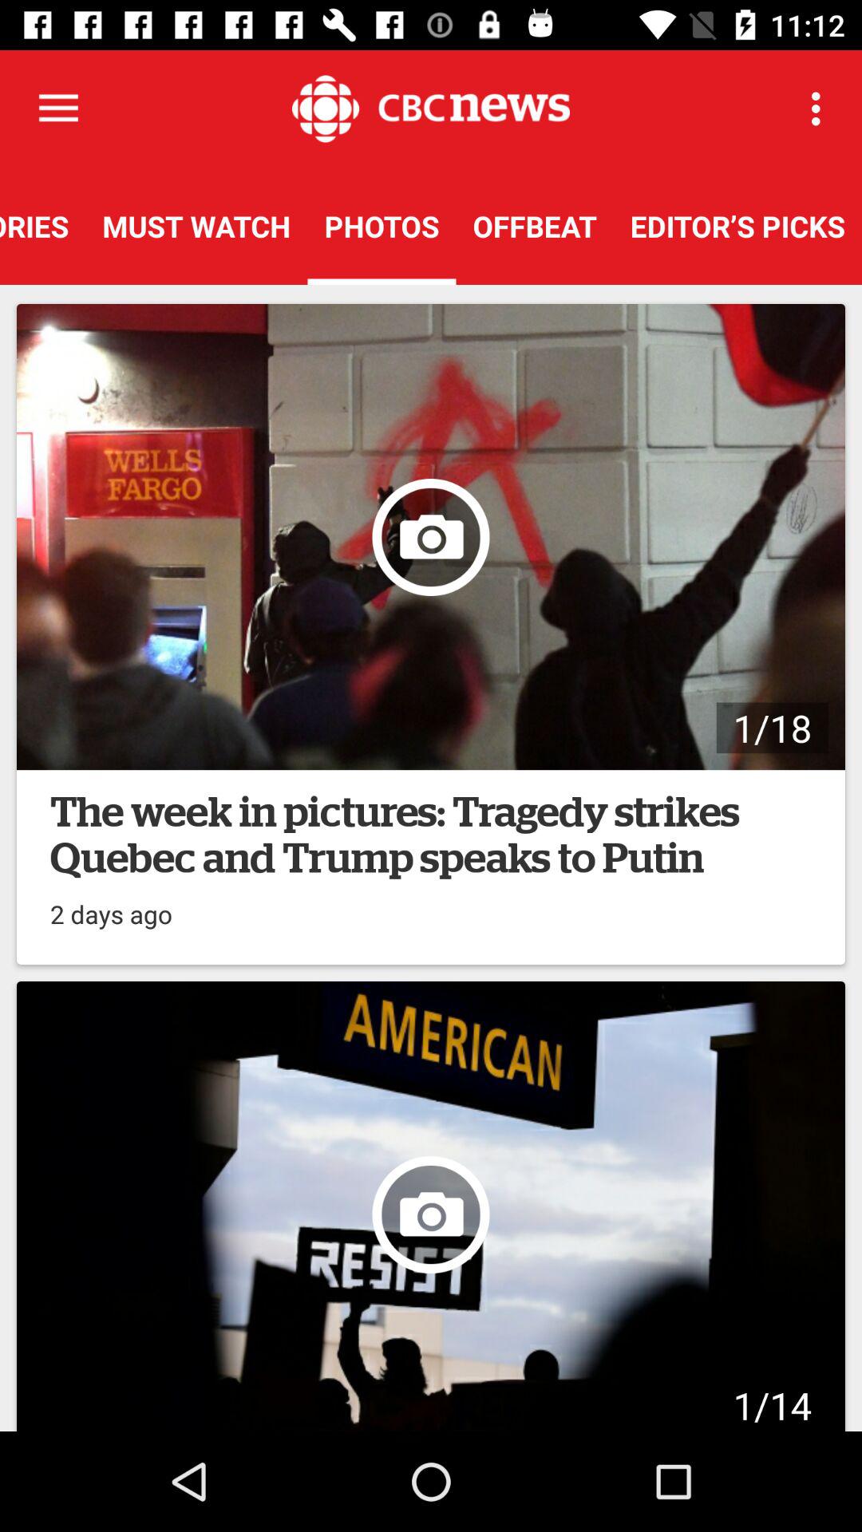 The height and width of the screenshot is (1532, 862). What do you see at coordinates (382, 226) in the screenshot?
I see `scroll to photos icon` at bounding box center [382, 226].